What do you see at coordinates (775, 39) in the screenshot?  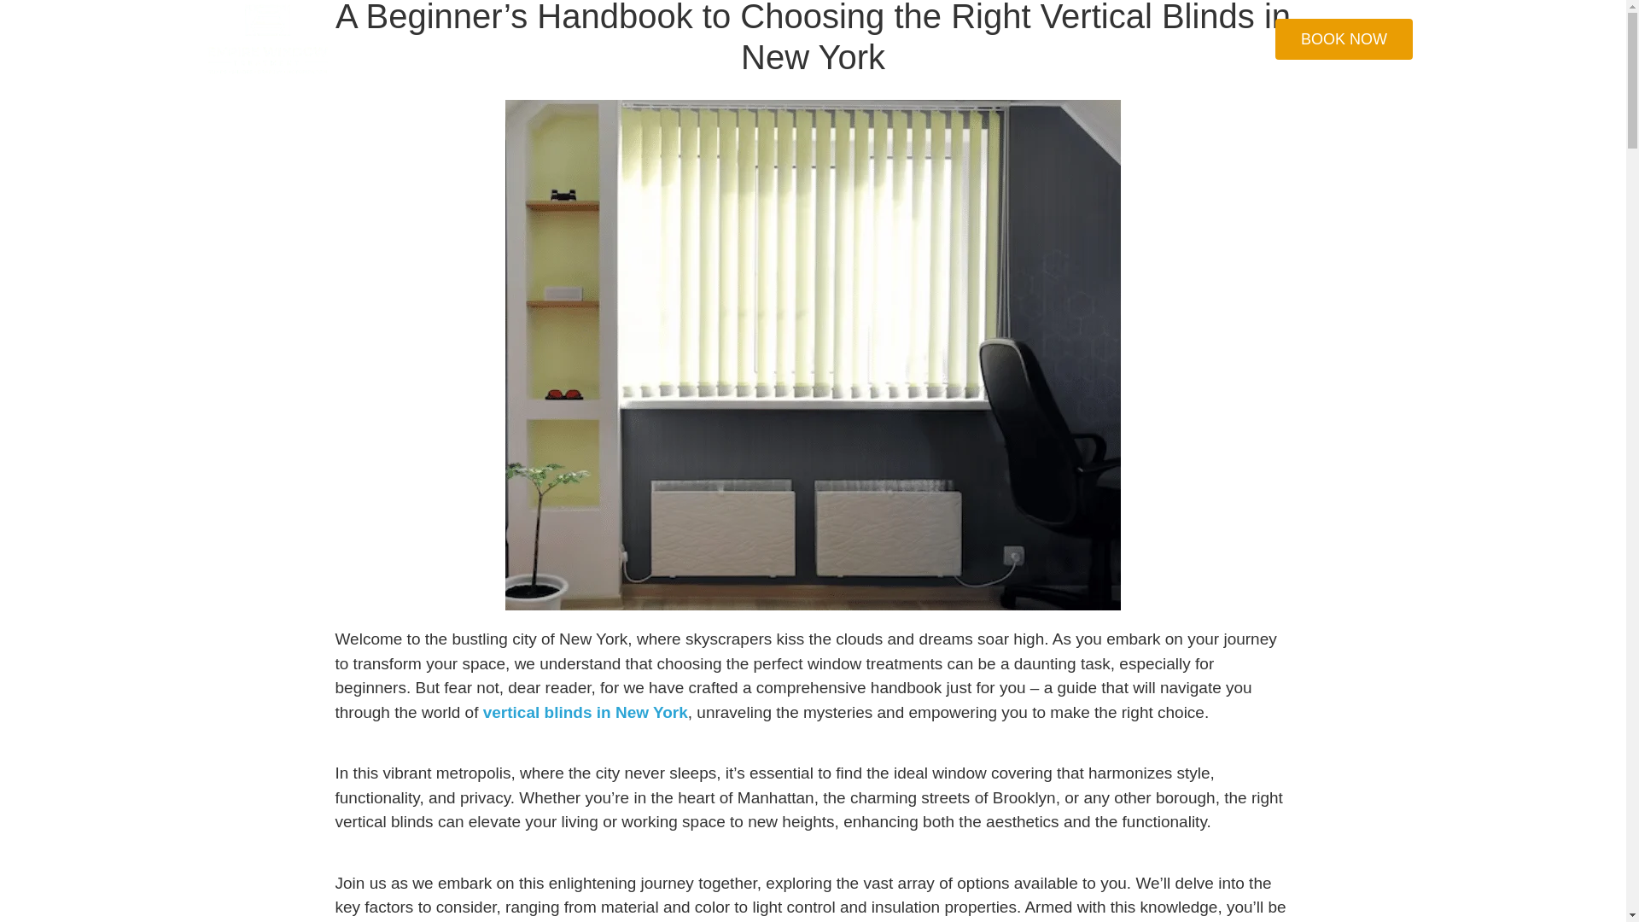 I see `MOTORIZATION` at bounding box center [775, 39].